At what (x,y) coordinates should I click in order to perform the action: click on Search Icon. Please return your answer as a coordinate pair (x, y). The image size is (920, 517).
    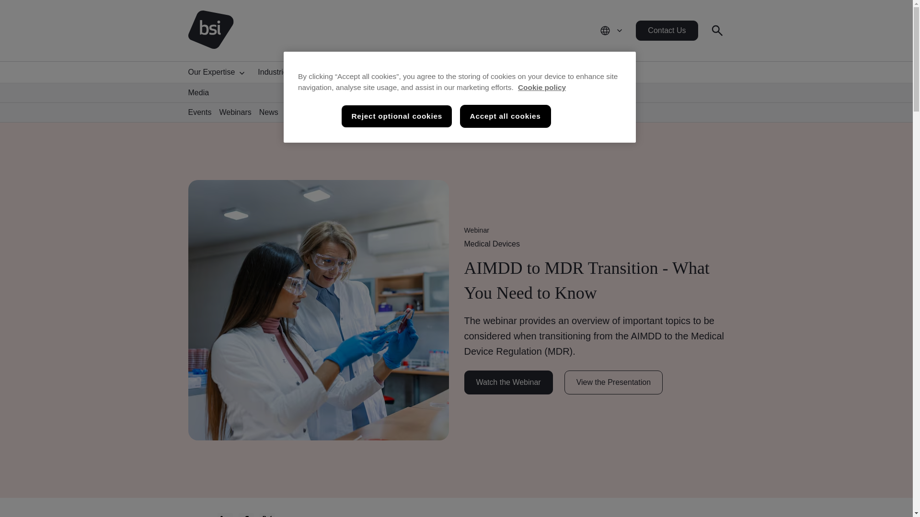
    Looking at the image, I should click on (717, 30).